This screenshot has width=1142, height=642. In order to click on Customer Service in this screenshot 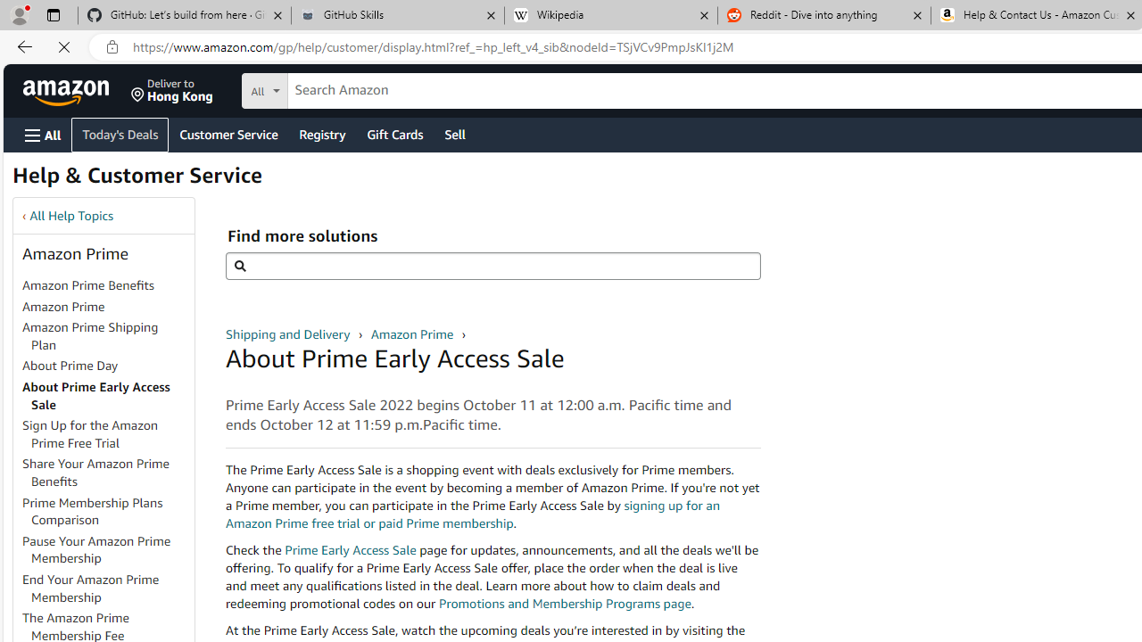, I will do `click(228, 134)`.